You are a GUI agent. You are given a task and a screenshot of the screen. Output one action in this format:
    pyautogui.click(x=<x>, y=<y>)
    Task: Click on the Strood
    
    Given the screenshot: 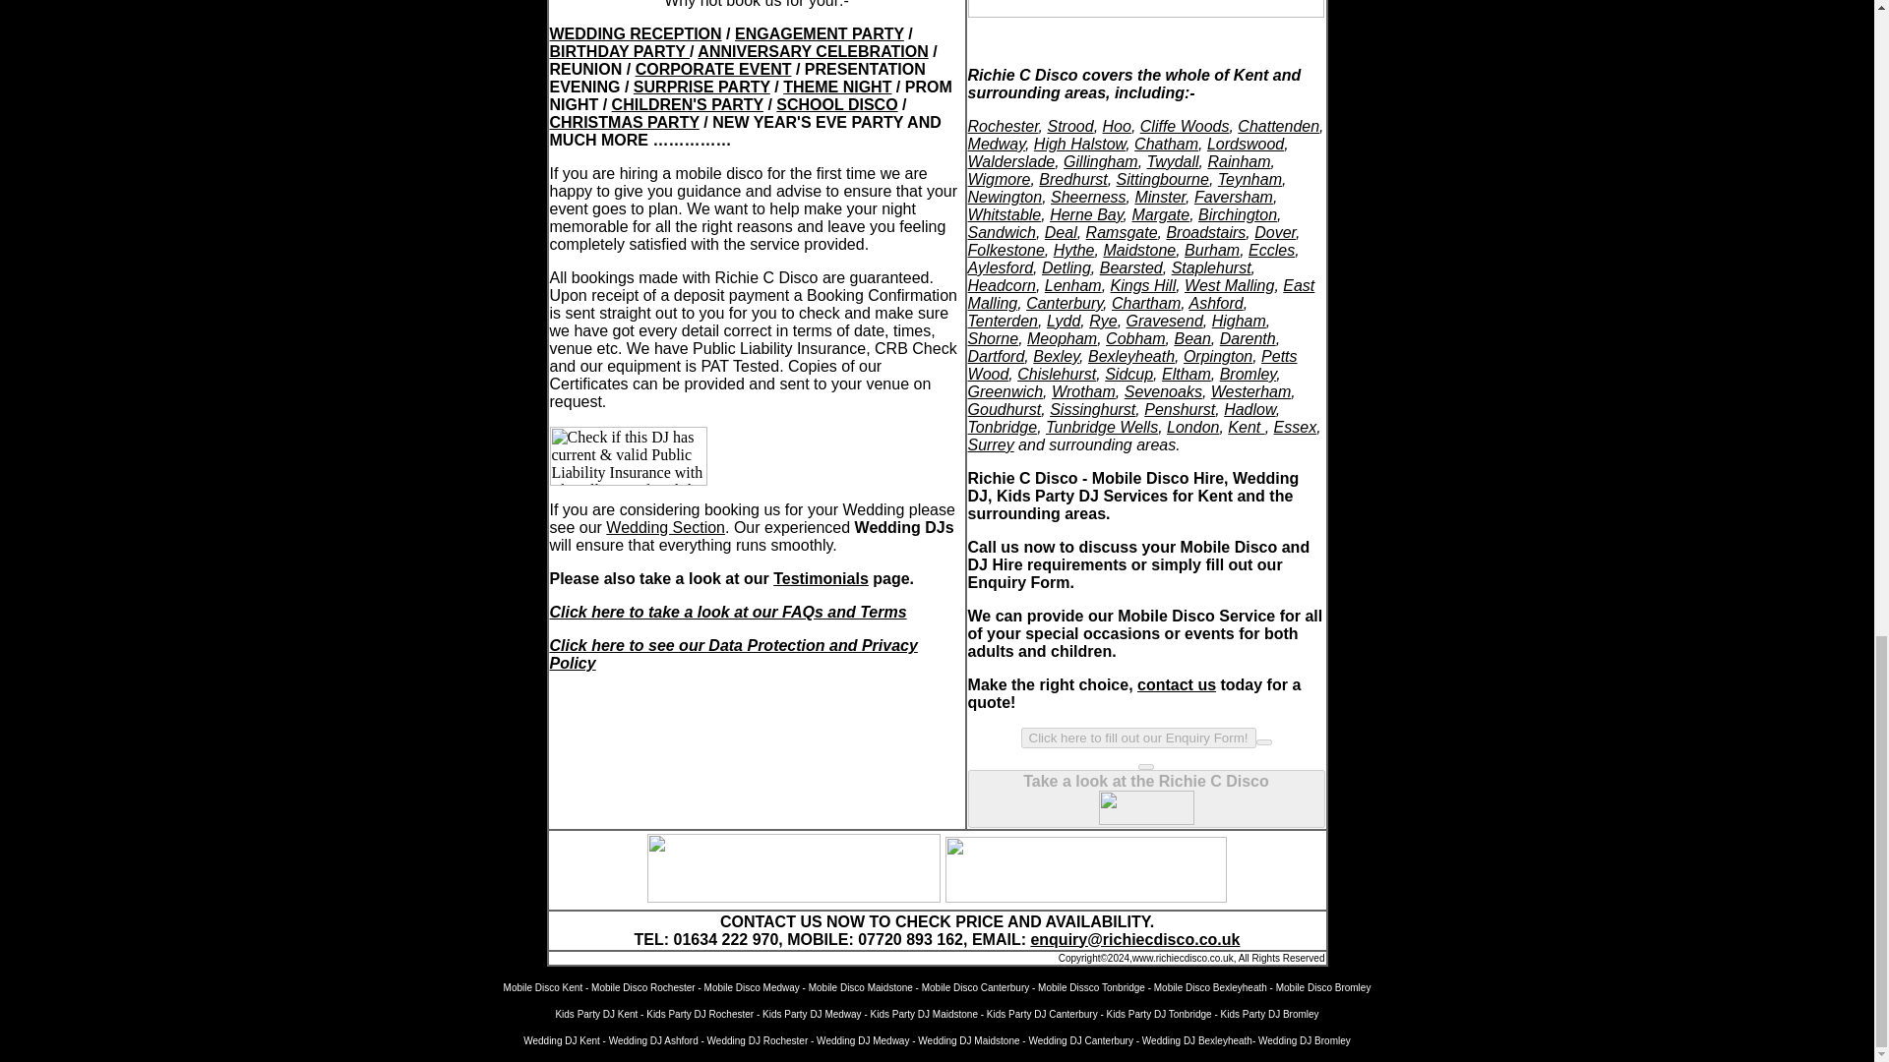 What is the action you would take?
    pyautogui.click(x=1069, y=126)
    